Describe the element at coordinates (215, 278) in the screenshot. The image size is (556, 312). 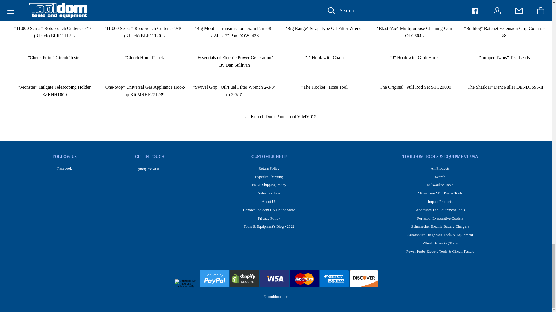
I see `We Accept the Discover Card Created with Sketch.` at that location.